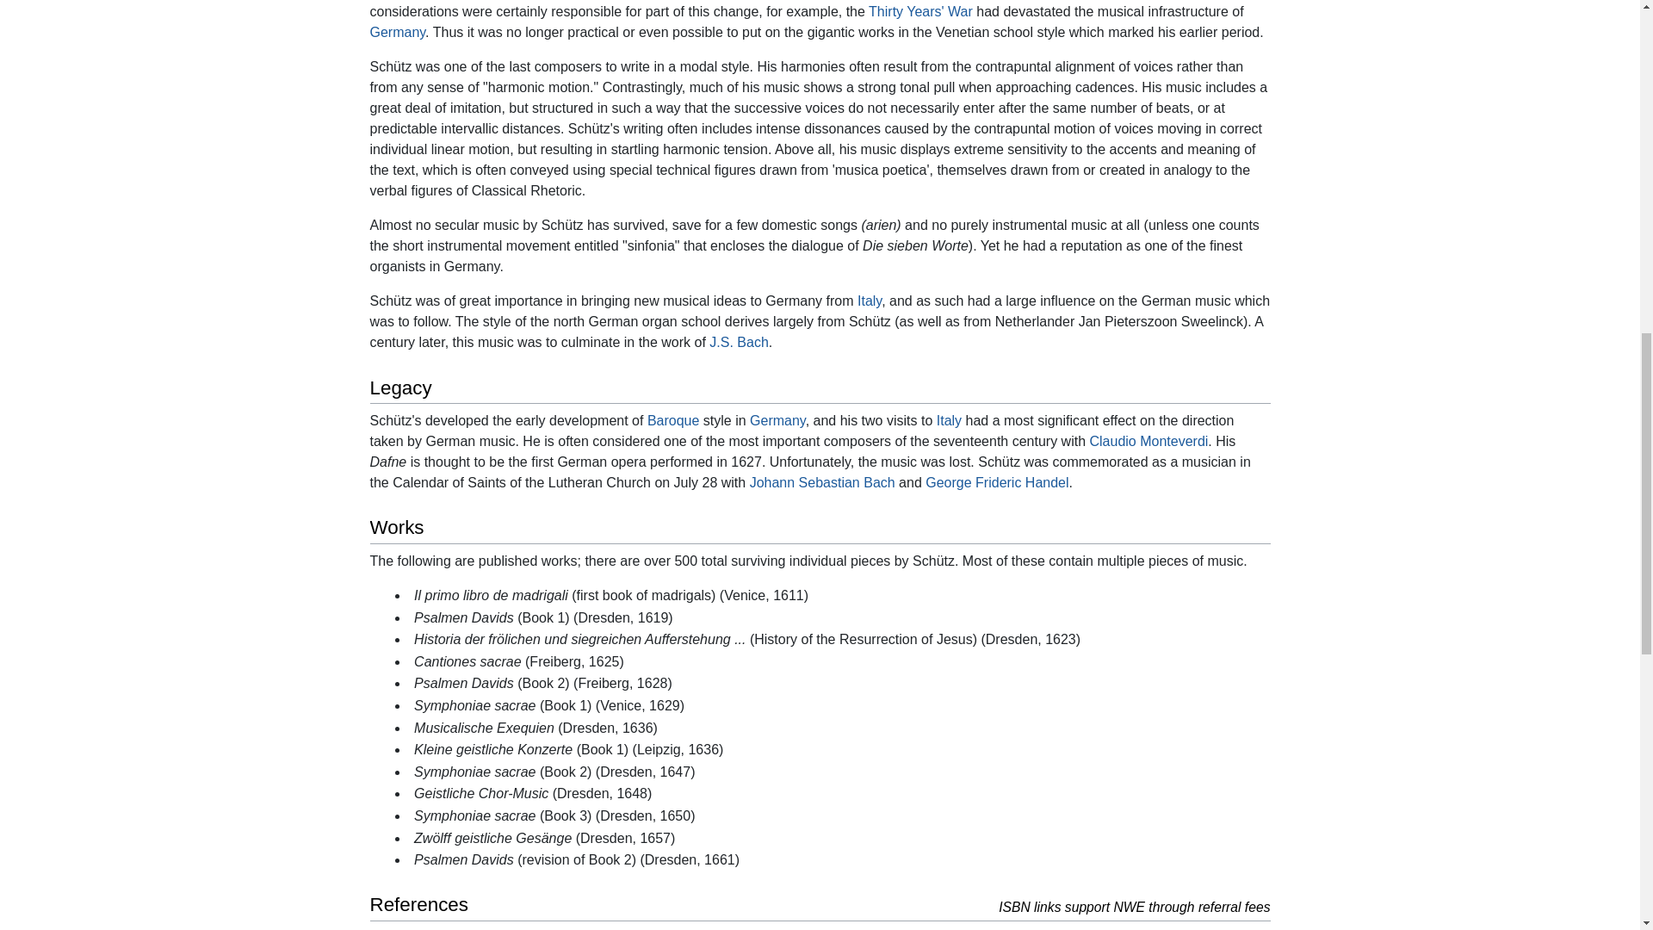 This screenshot has width=1653, height=930. Describe the element at coordinates (1148, 441) in the screenshot. I see `Claudio Monteverdi` at that location.